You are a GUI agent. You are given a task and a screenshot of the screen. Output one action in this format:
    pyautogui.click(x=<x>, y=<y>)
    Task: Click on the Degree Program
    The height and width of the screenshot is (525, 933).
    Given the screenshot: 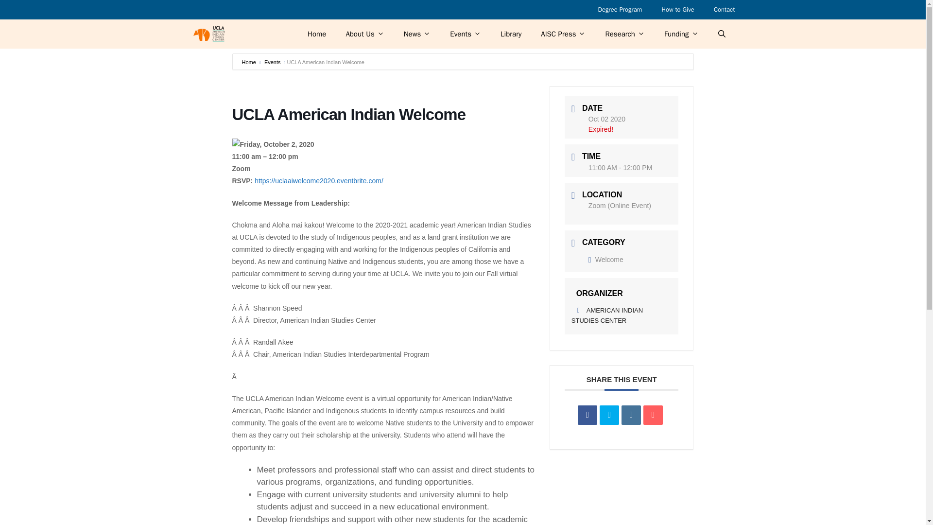 What is the action you would take?
    pyautogui.click(x=619, y=10)
    